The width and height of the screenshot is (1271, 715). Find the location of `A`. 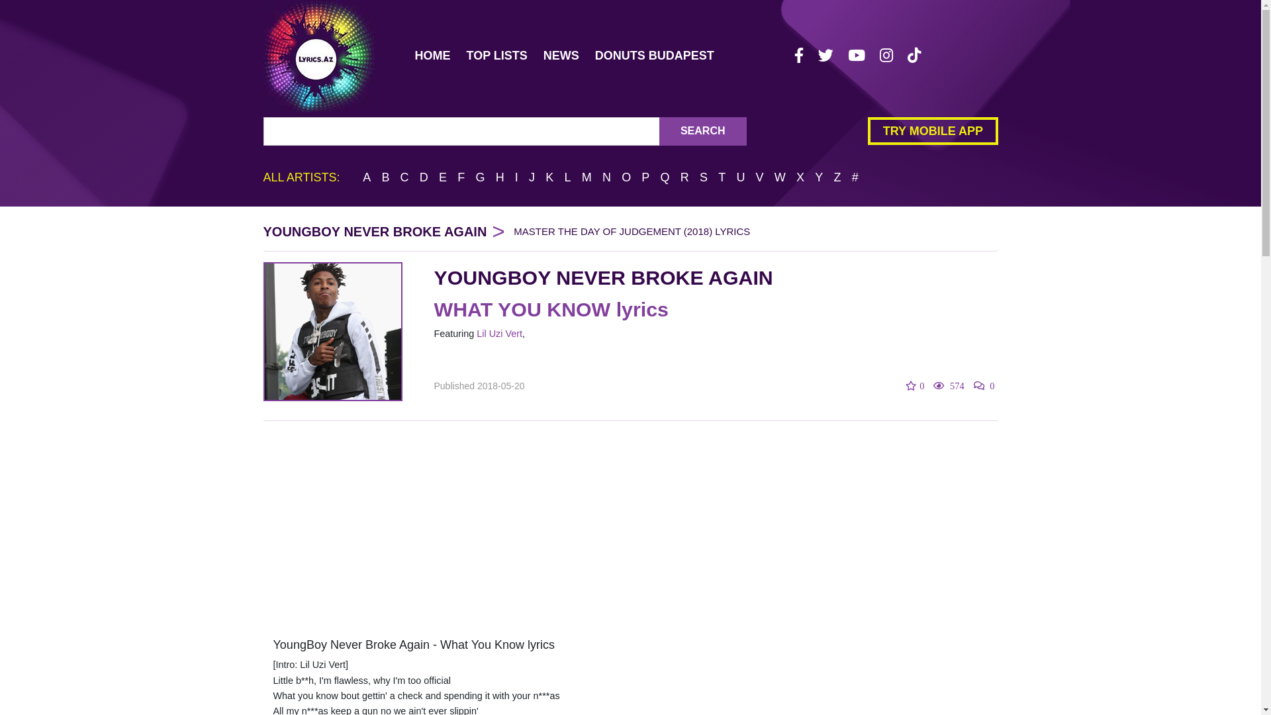

A is located at coordinates (367, 177).